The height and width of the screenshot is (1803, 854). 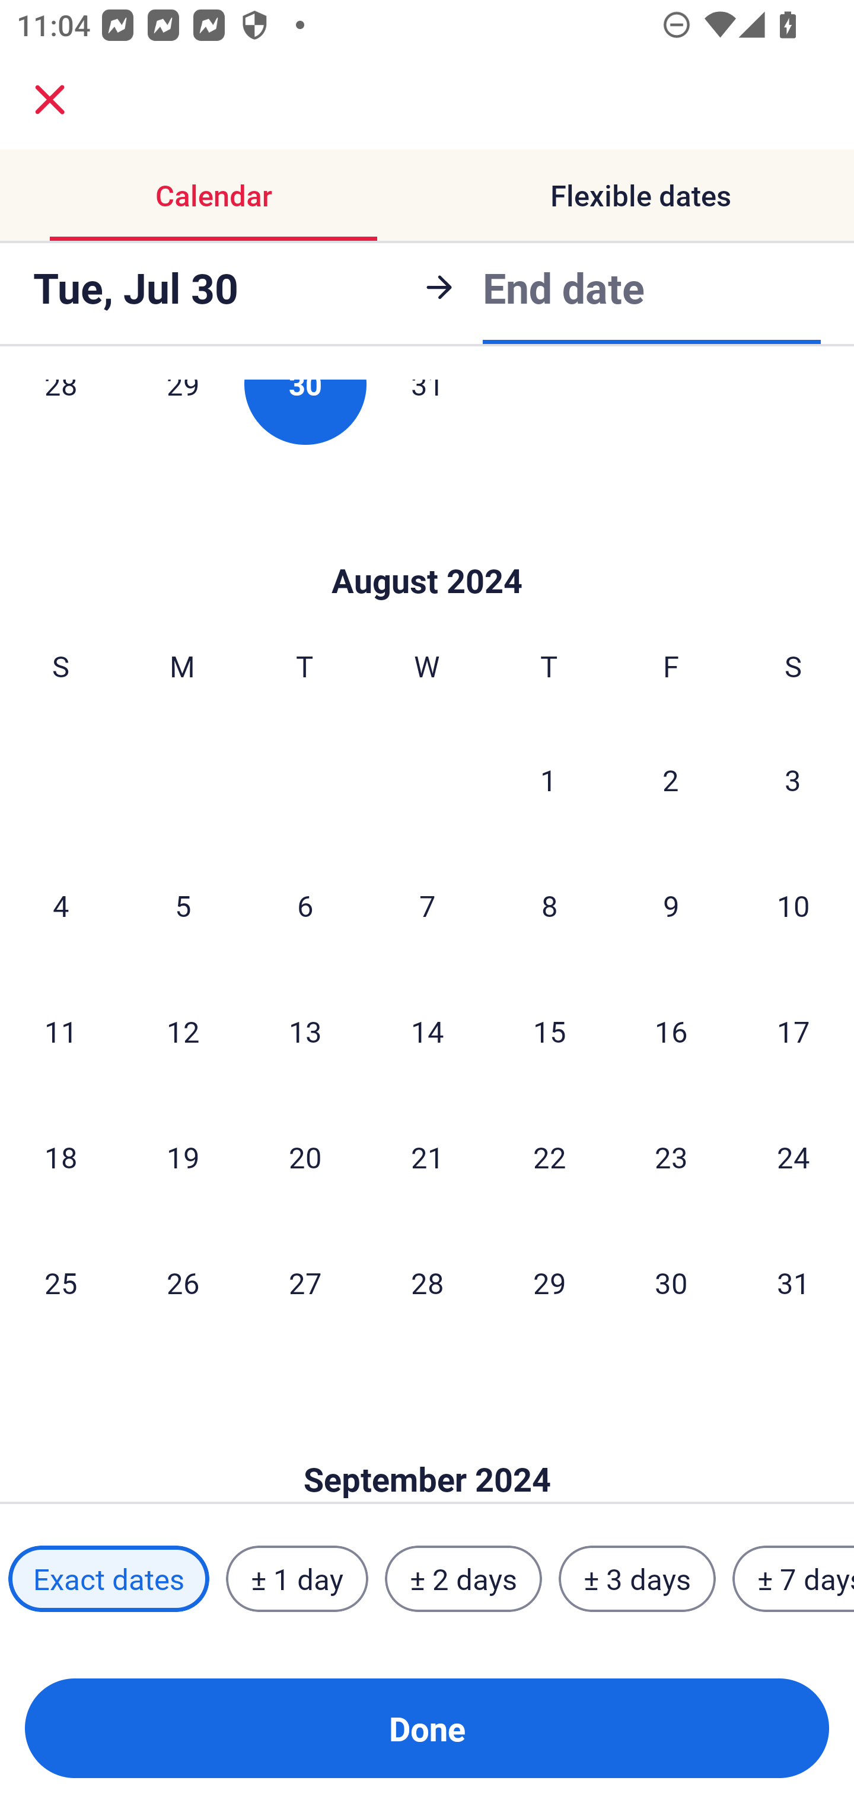 I want to click on ± 2 days, so click(x=464, y=1578).